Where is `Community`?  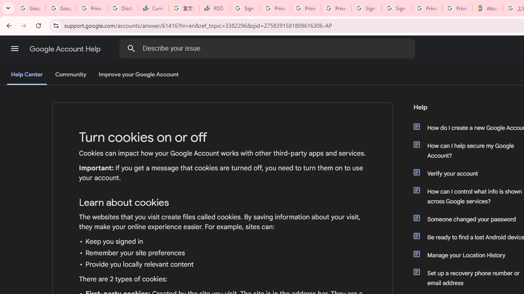 Community is located at coordinates (70, 75).